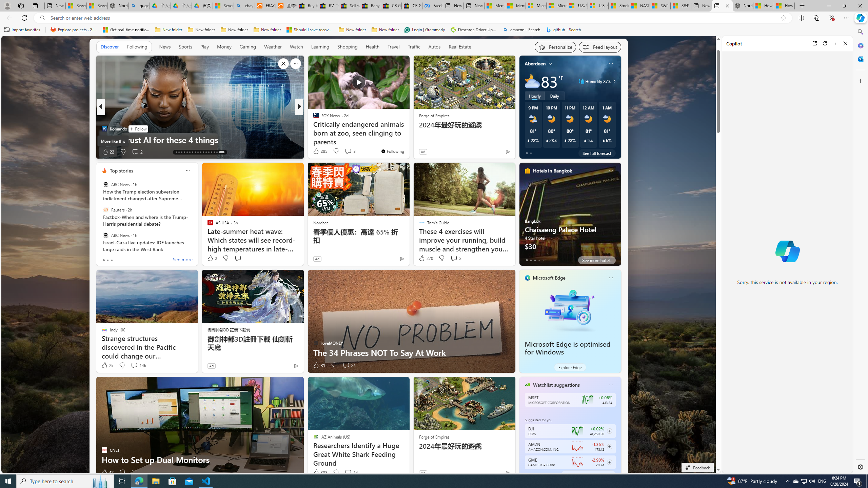 The image size is (868, 488). What do you see at coordinates (389, 64) in the screenshot?
I see `Hide this story` at bounding box center [389, 64].